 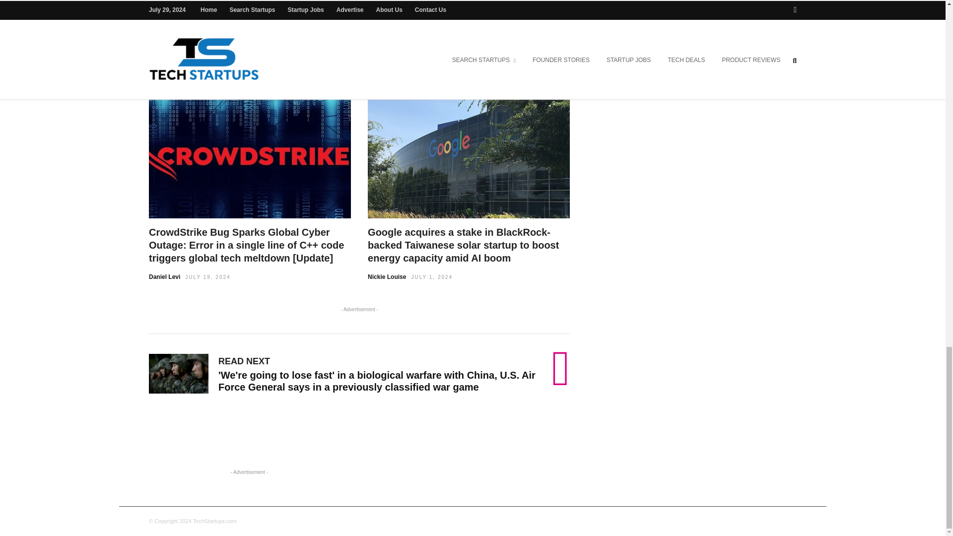 What do you see at coordinates (466, 7) in the screenshot?
I see `Share by Email` at bounding box center [466, 7].